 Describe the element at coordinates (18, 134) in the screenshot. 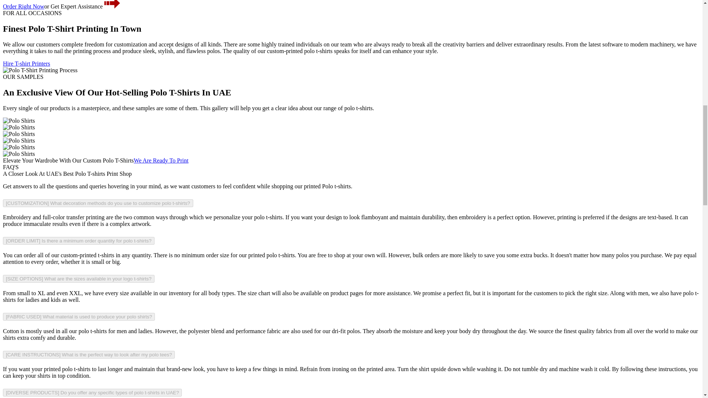

I see `Polo Shirts` at that location.